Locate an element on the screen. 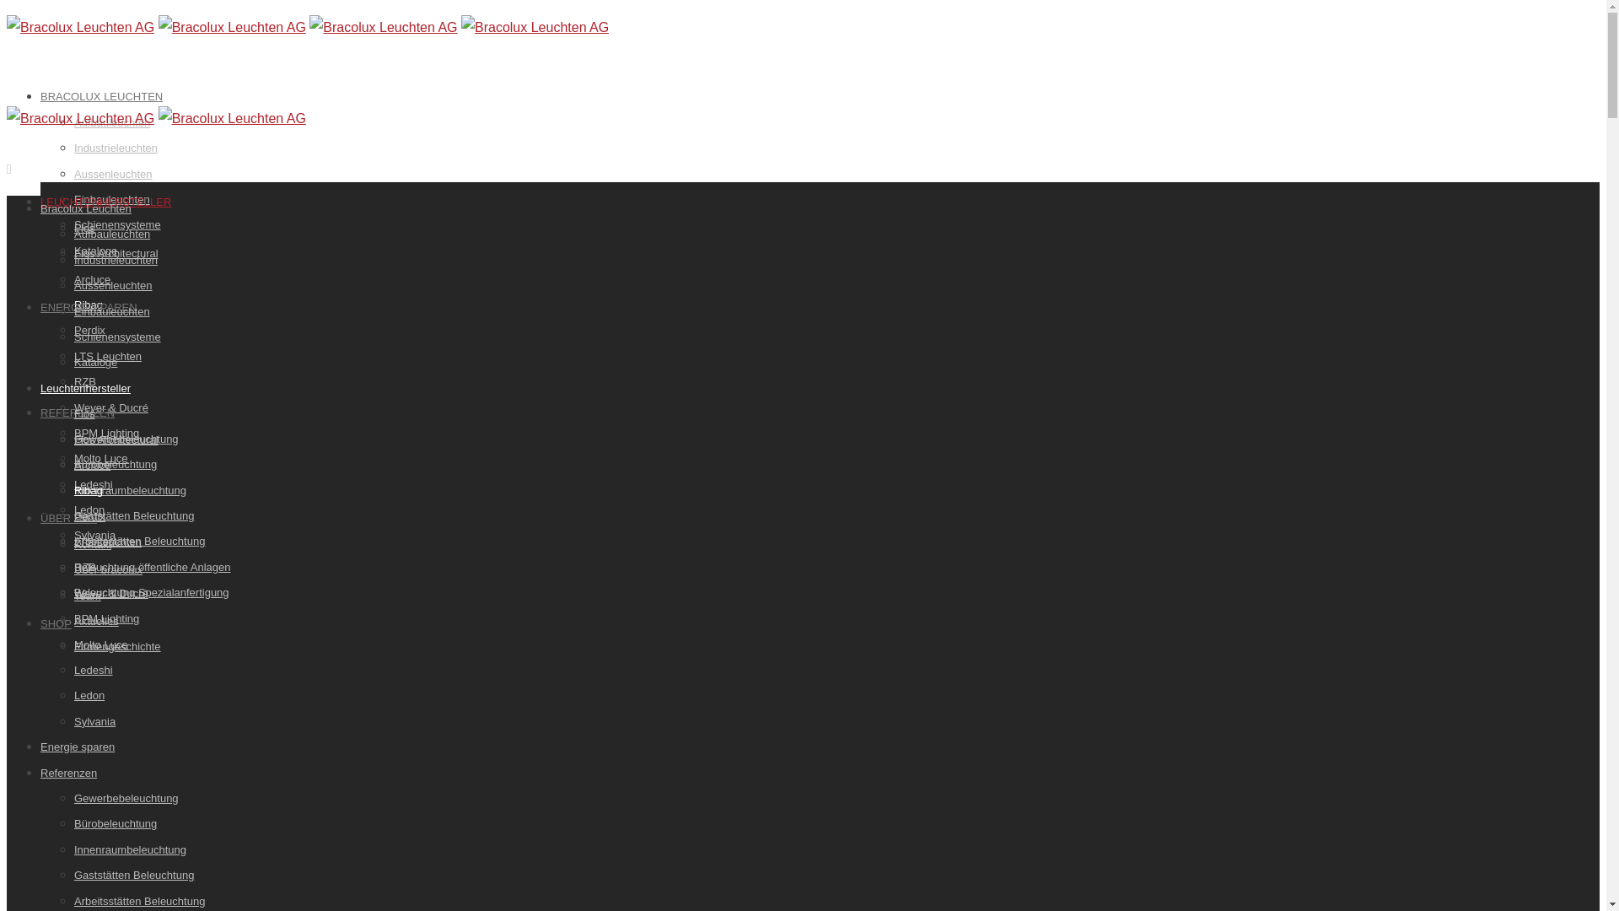 The image size is (1619, 911). BPM Lighting is located at coordinates (106, 619).